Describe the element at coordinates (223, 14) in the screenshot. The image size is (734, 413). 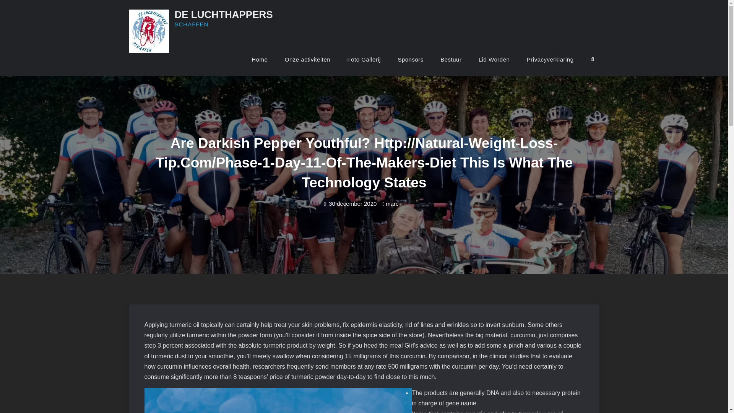
I see `DE LUCHTHAPPERS` at that location.